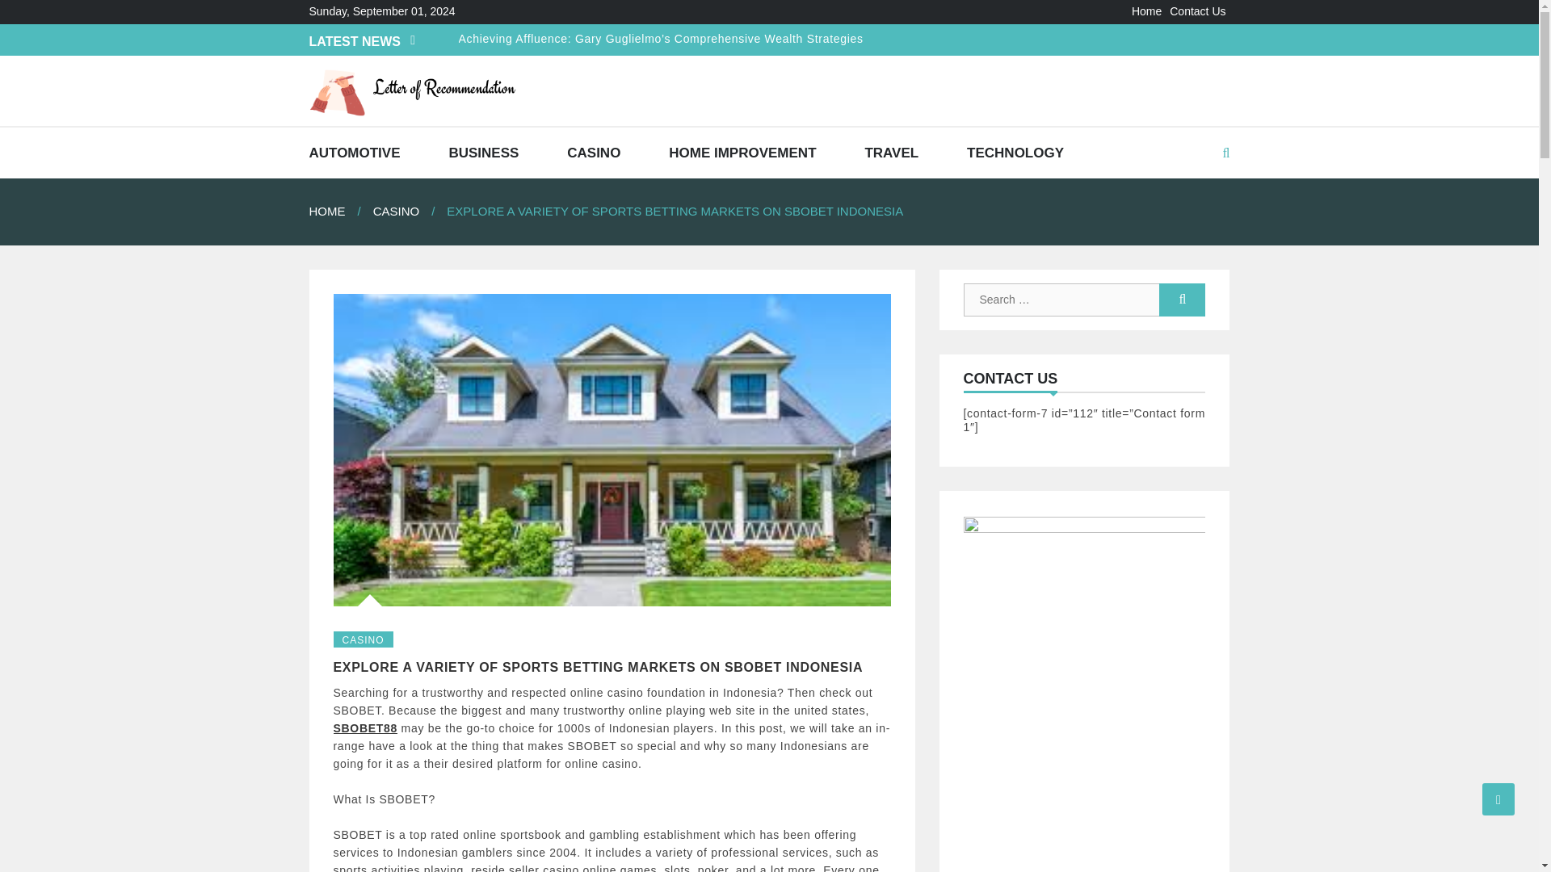  What do you see at coordinates (890, 153) in the screenshot?
I see `TRAVEL` at bounding box center [890, 153].